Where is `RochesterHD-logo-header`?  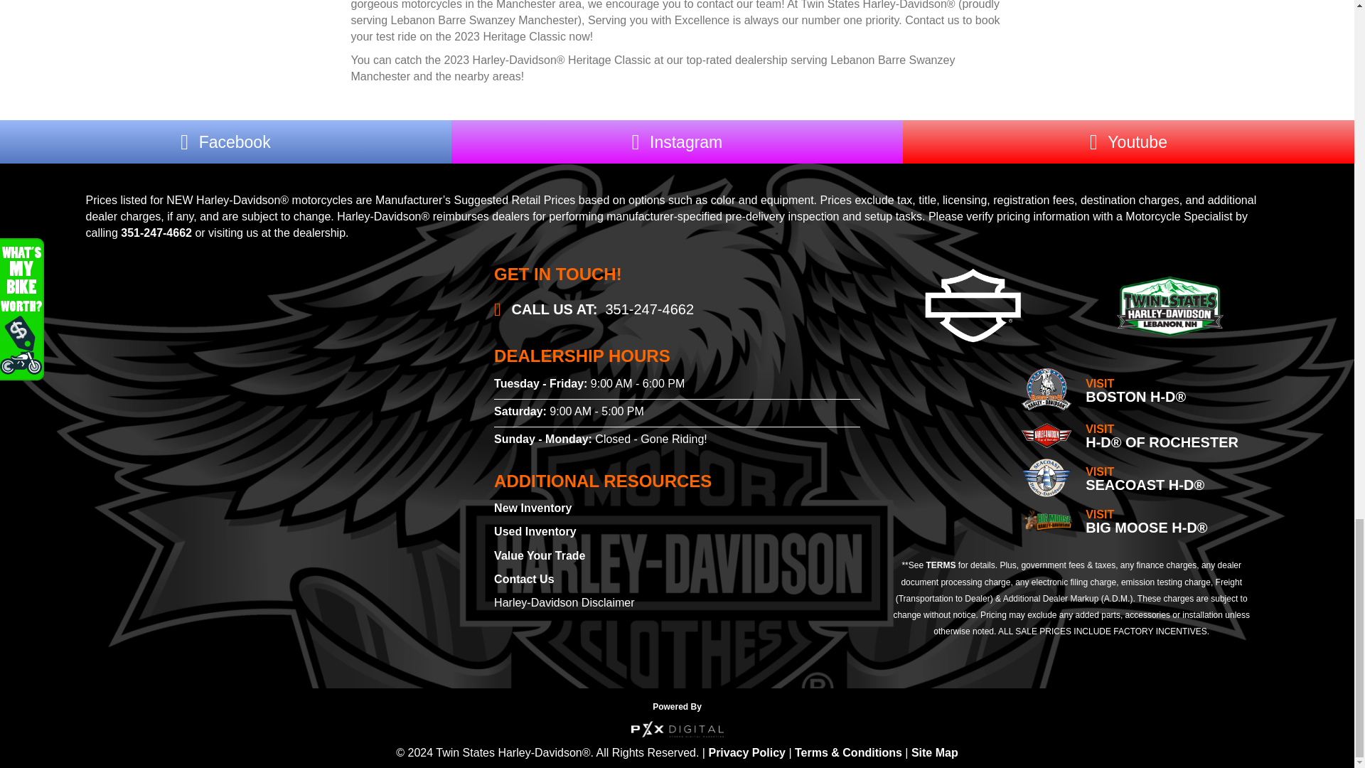 RochesterHD-logo-header is located at coordinates (1046, 435).